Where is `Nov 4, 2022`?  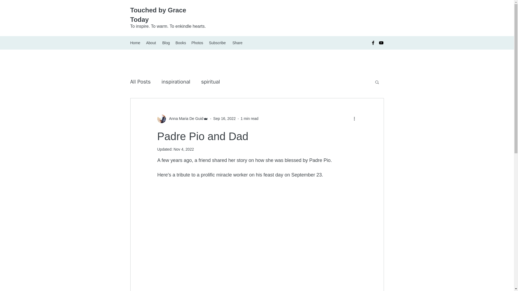 Nov 4, 2022 is located at coordinates (183, 149).